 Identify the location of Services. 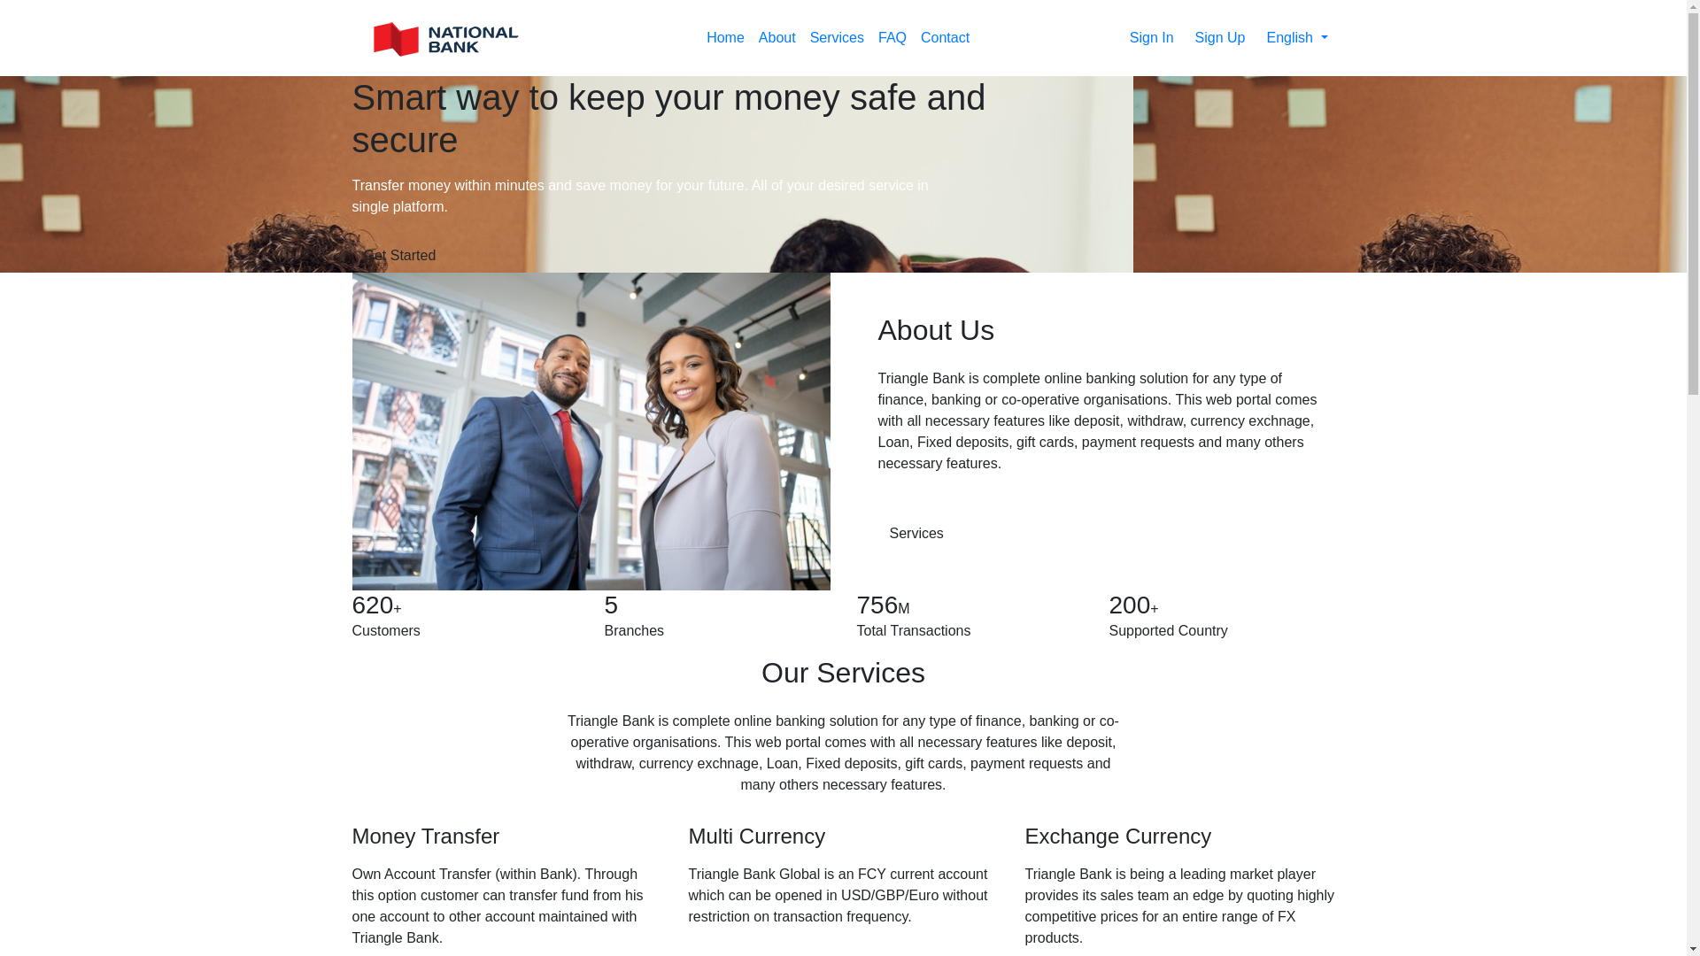
(837, 38).